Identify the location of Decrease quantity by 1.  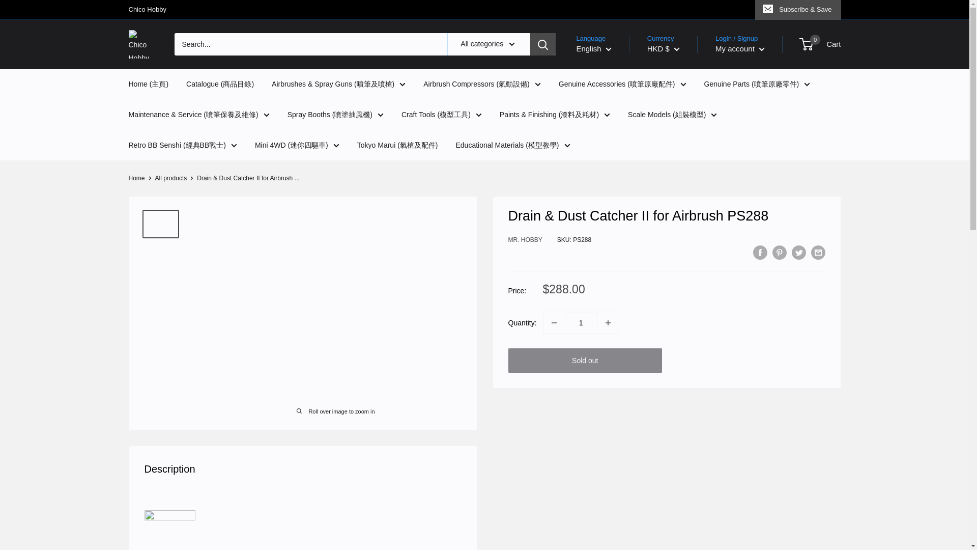
(554, 323).